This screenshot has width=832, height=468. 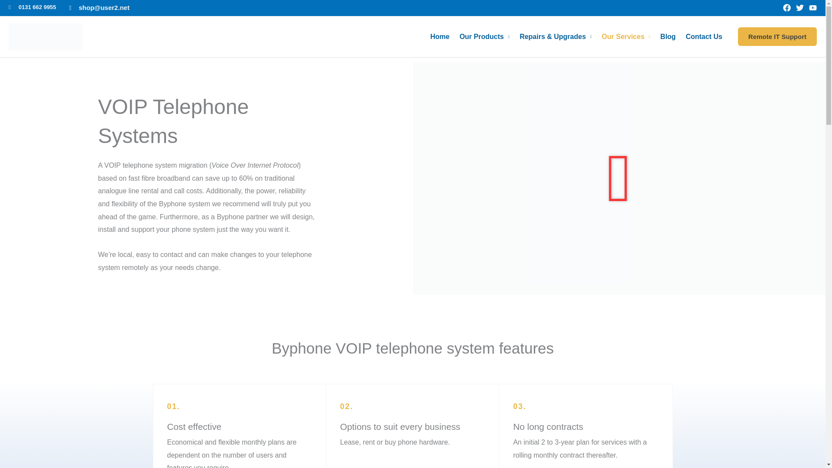 What do you see at coordinates (442, 36) in the screenshot?
I see `Home` at bounding box center [442, 36].